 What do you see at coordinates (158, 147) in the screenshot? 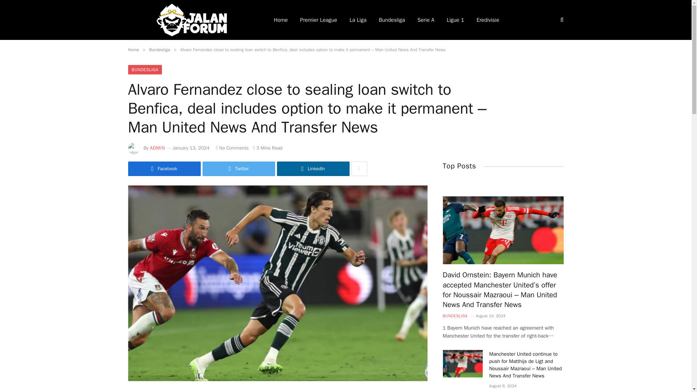
I see `ADMIN` at bounding box center [158, 147].